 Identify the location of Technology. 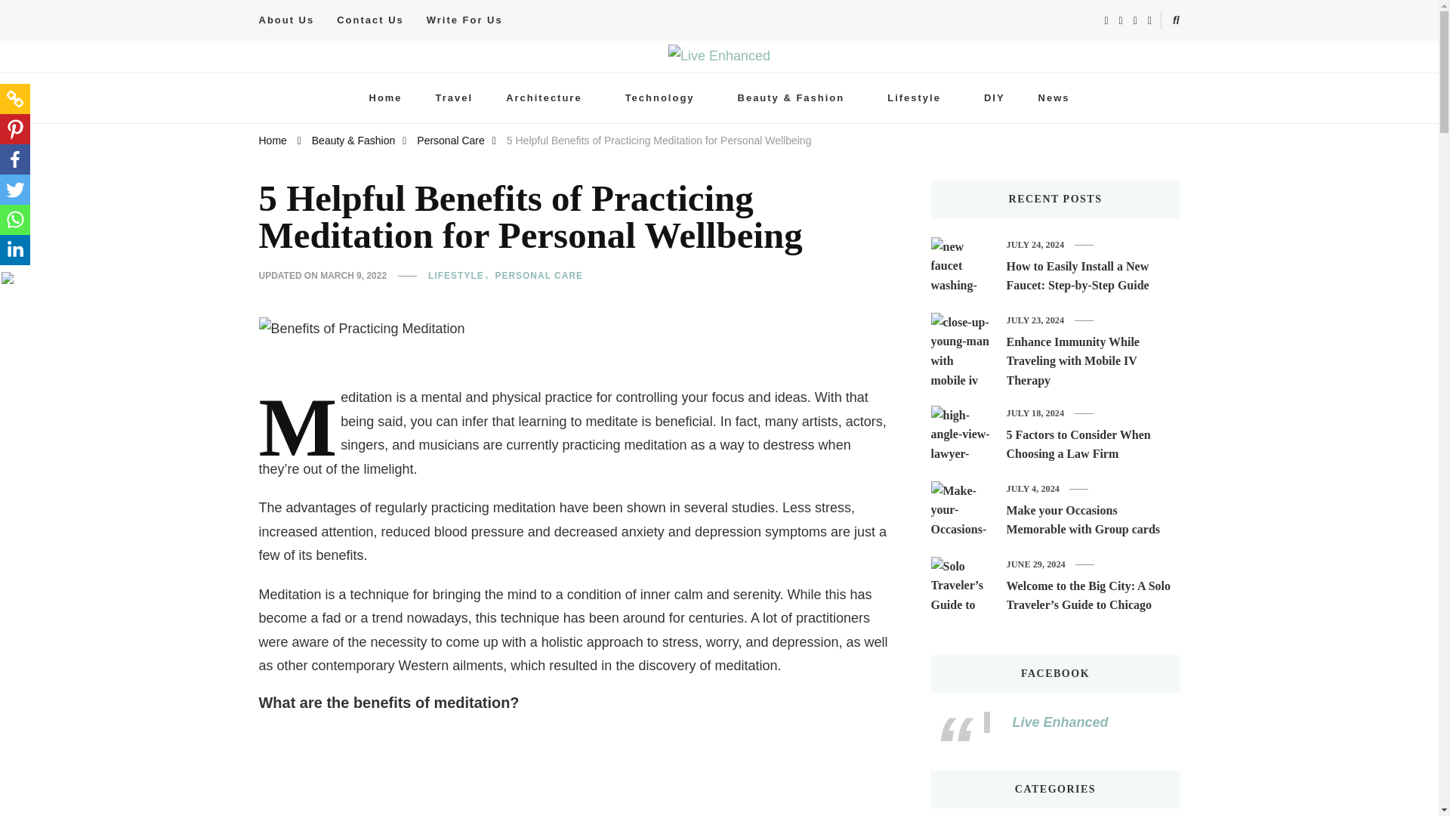
(665, 98).